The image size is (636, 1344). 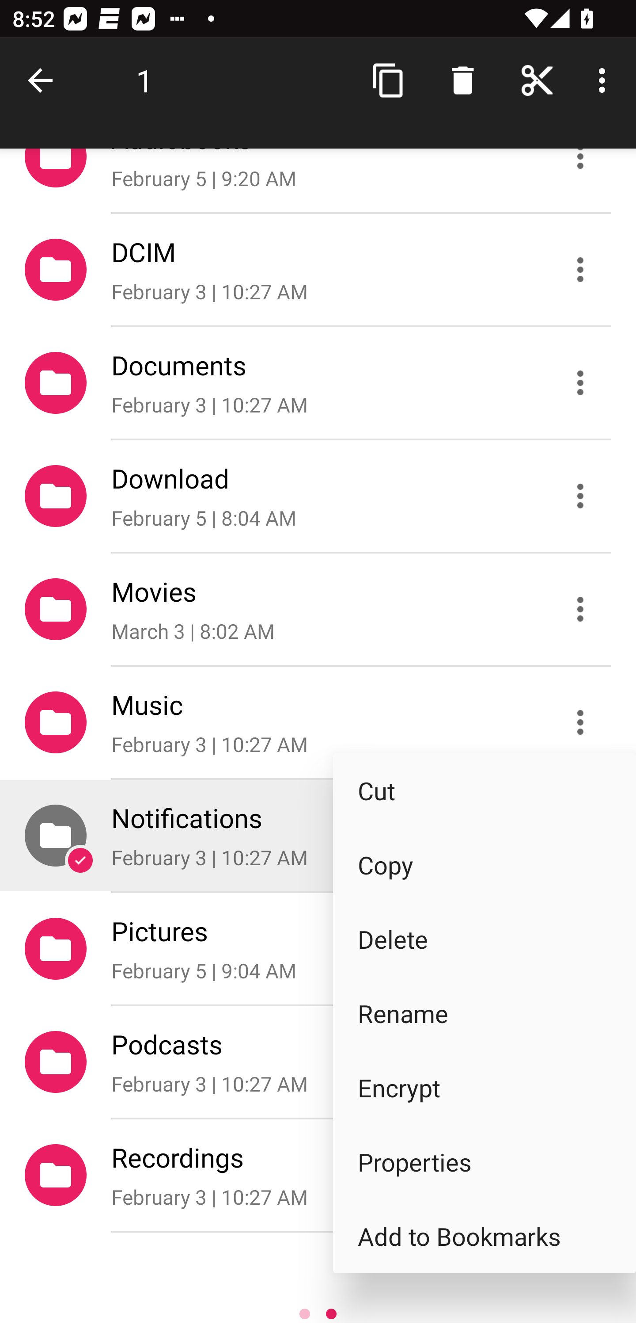 What do you see at coordinates (485, 1162) in the screenshot?
I see `Properties` at bounding box center [485, 1162].